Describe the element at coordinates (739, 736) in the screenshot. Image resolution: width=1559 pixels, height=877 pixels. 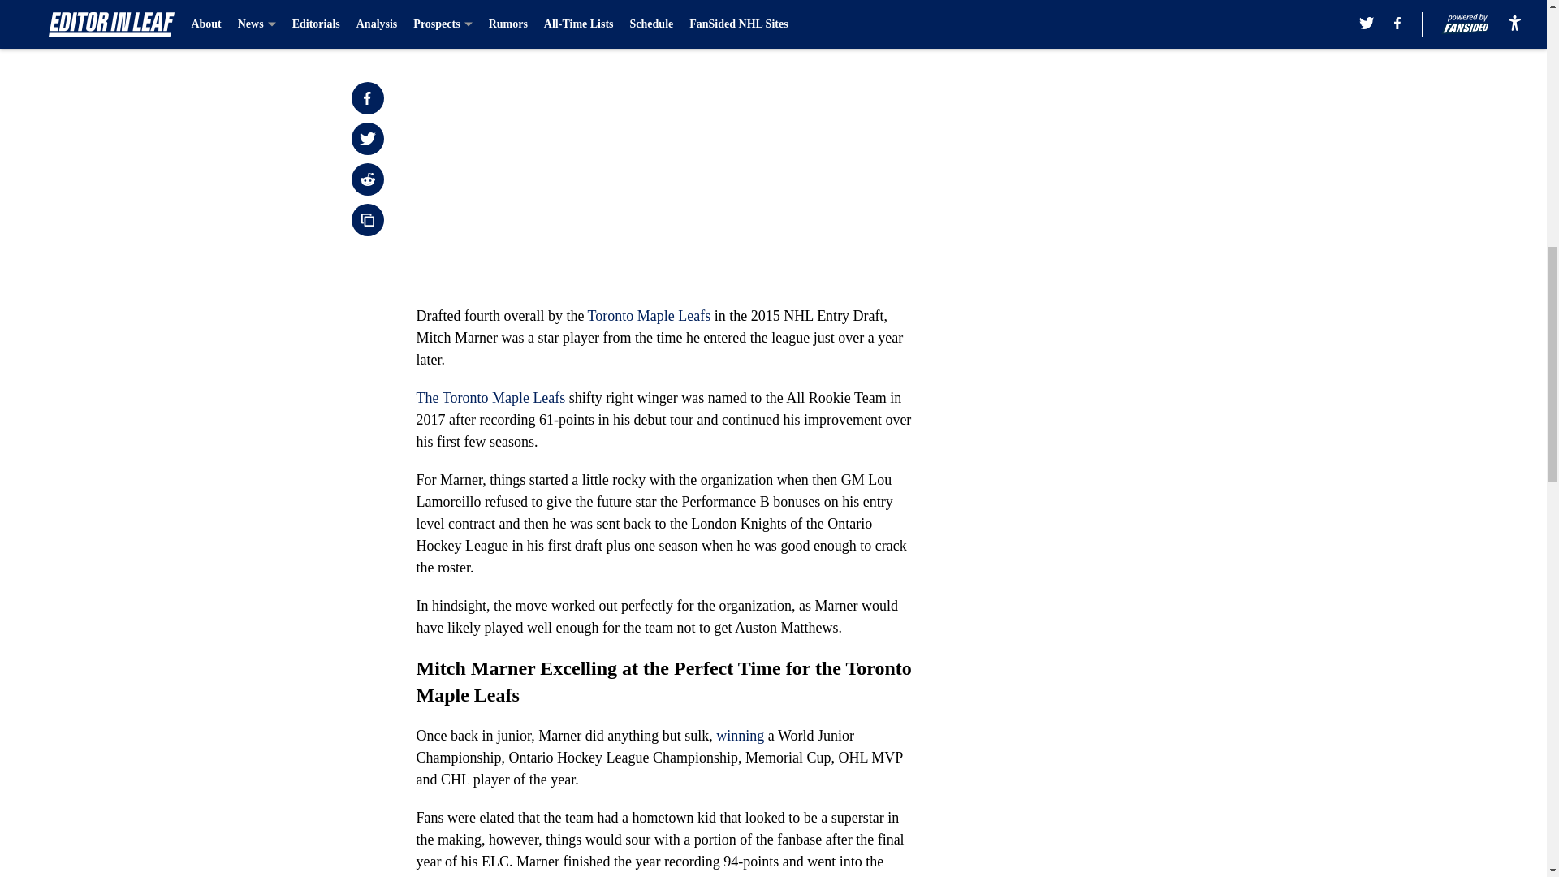
I see `winning` at that location.